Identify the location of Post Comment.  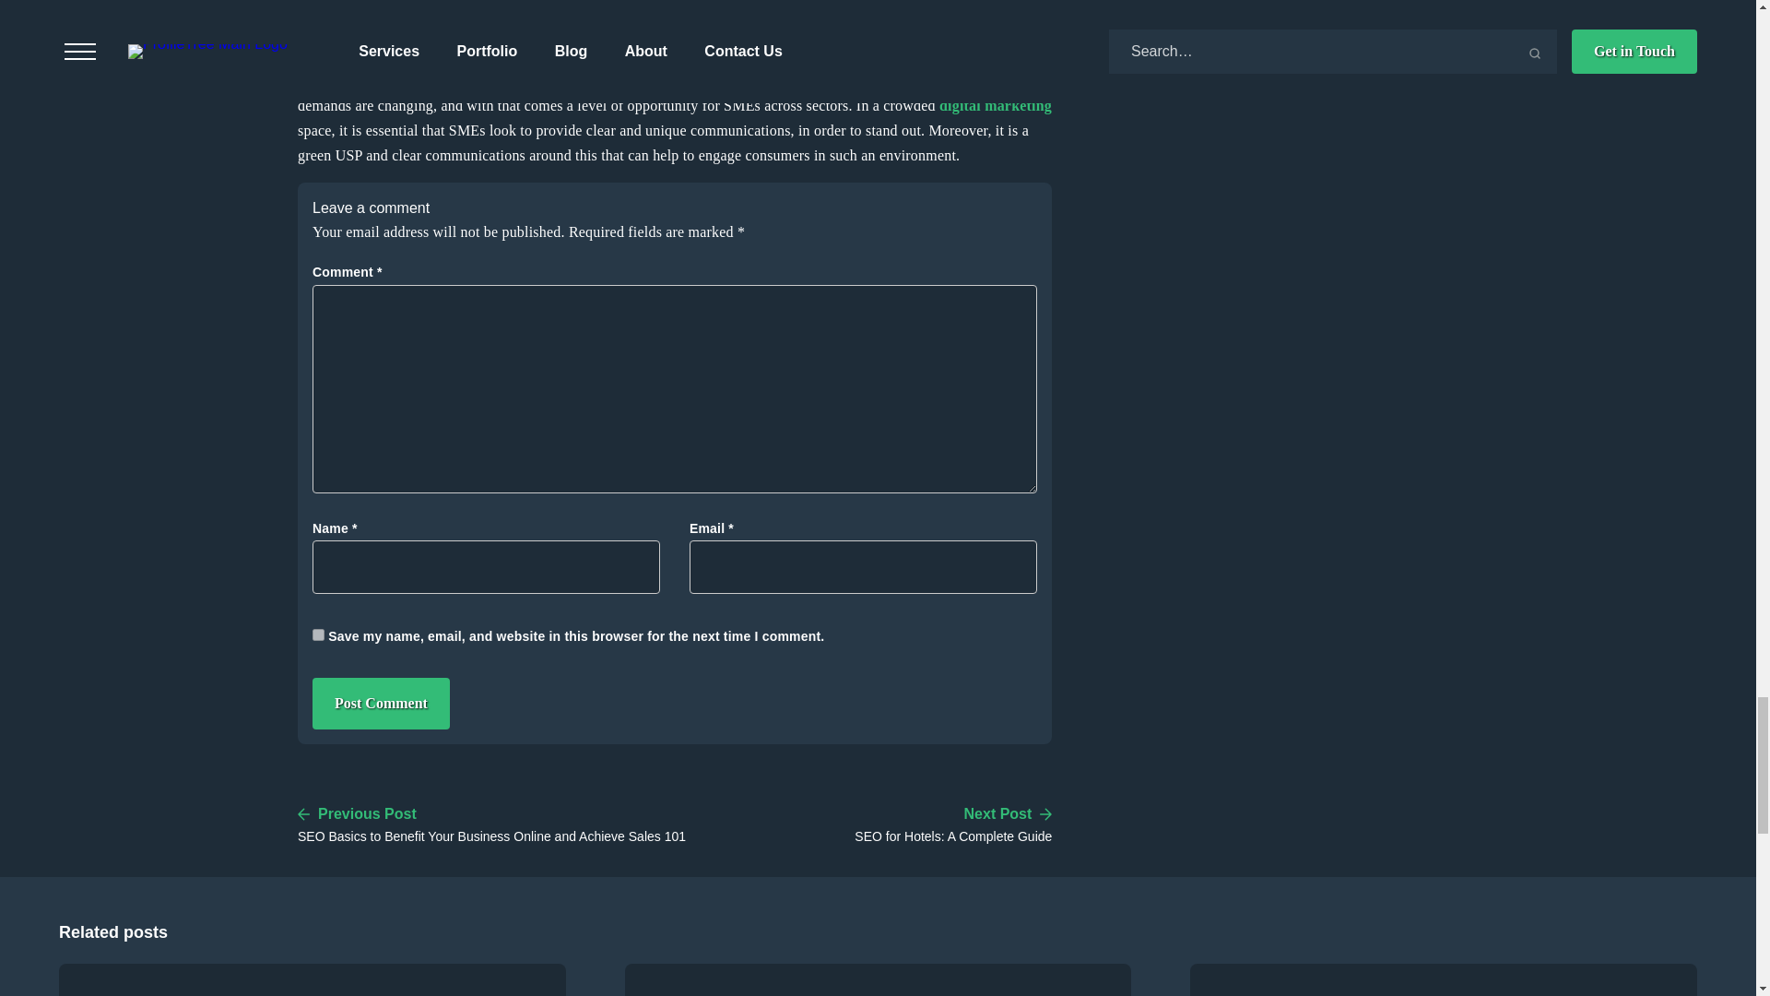
(381, 703).